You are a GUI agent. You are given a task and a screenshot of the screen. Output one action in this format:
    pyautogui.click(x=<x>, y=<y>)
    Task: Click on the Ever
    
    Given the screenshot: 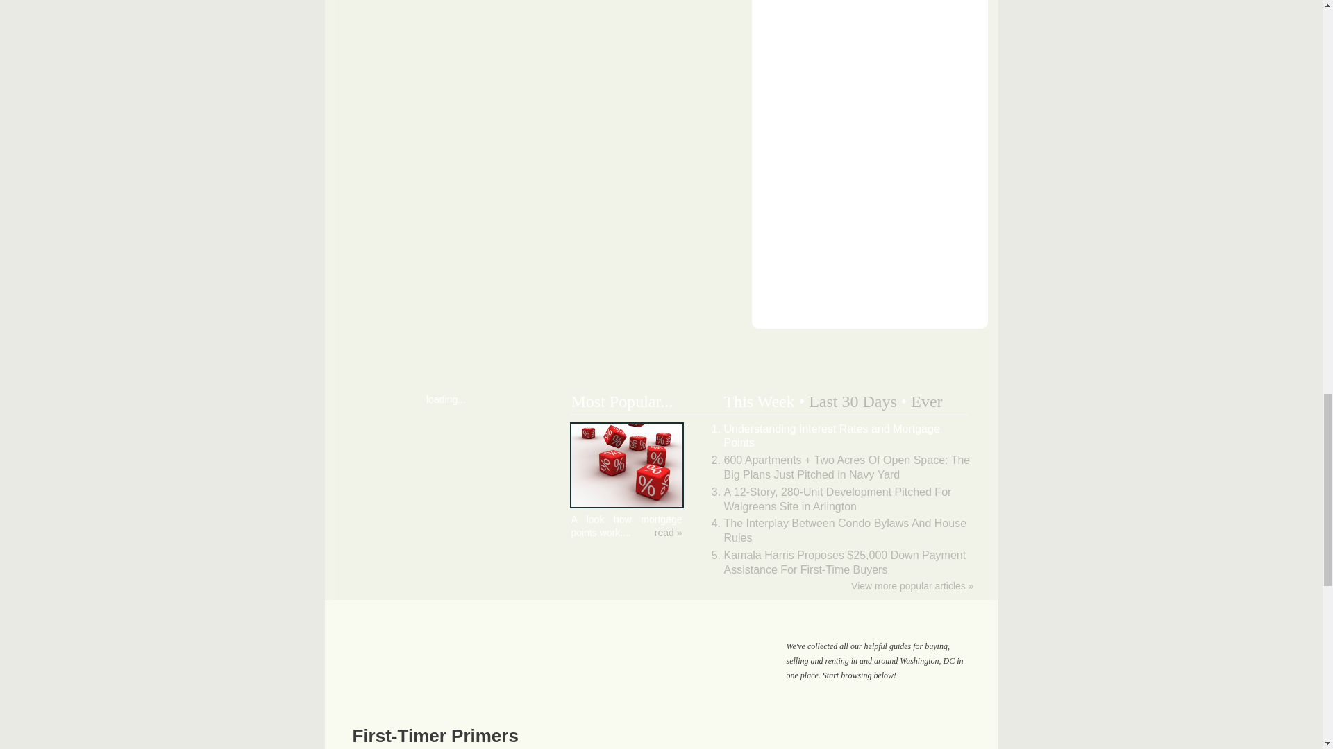 What is the action you would take?
    pyautogui.click(x=926, y=401)
    